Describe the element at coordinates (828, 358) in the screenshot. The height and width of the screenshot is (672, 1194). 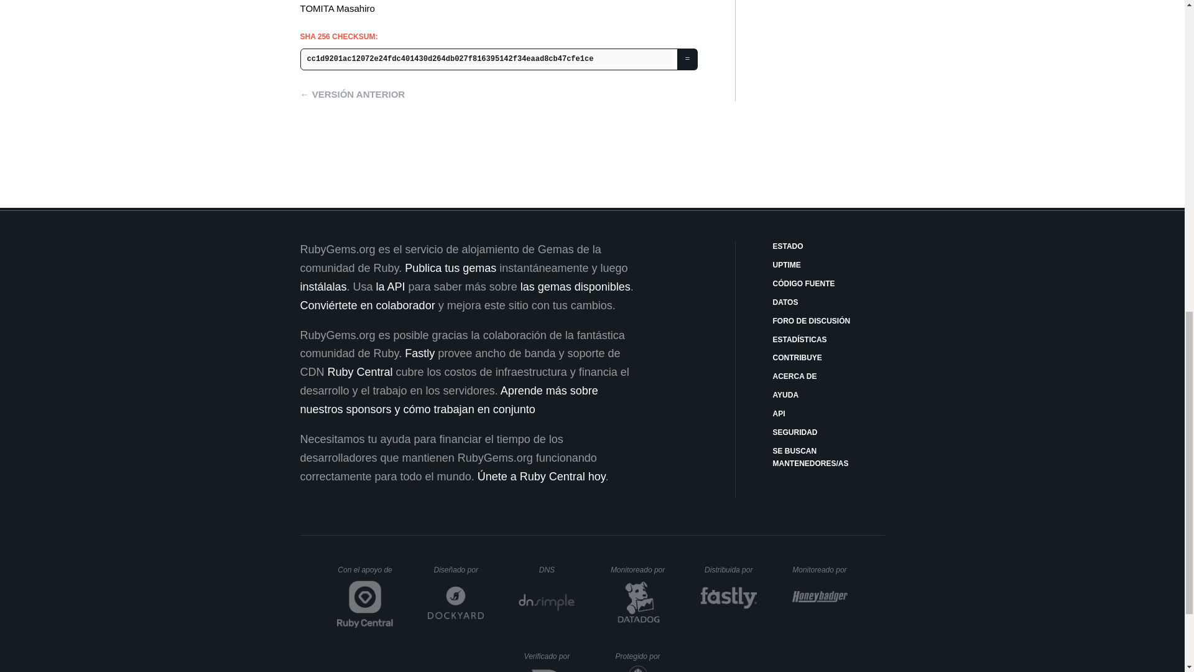
I see `CONTRIBUYE` at that location.